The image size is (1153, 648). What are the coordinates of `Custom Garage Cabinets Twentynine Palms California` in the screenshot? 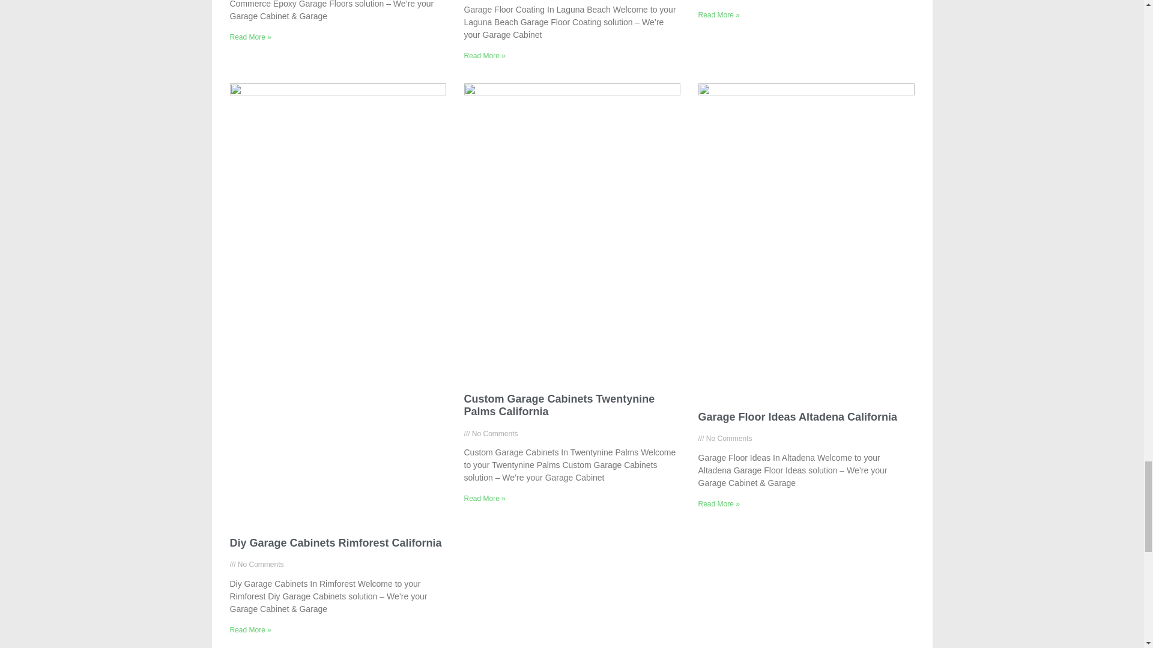 It's located at (558, 404).